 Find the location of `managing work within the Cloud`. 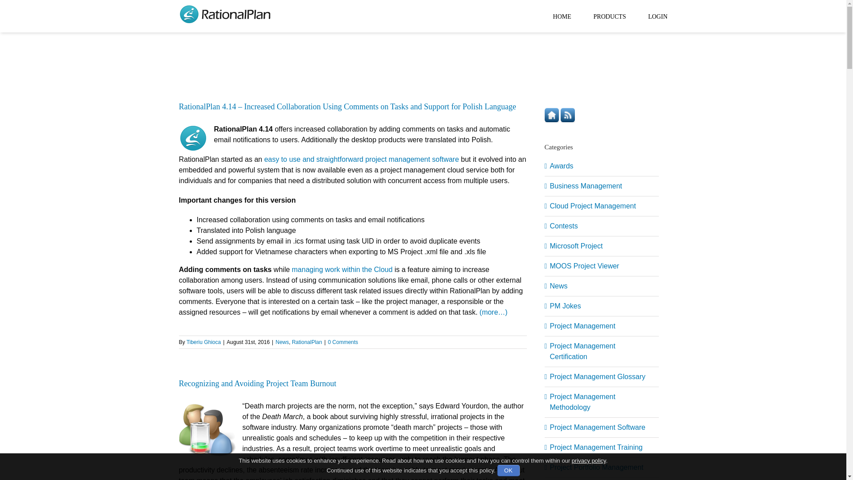

managing work within the Cloud is located at coordinates (342, 269).